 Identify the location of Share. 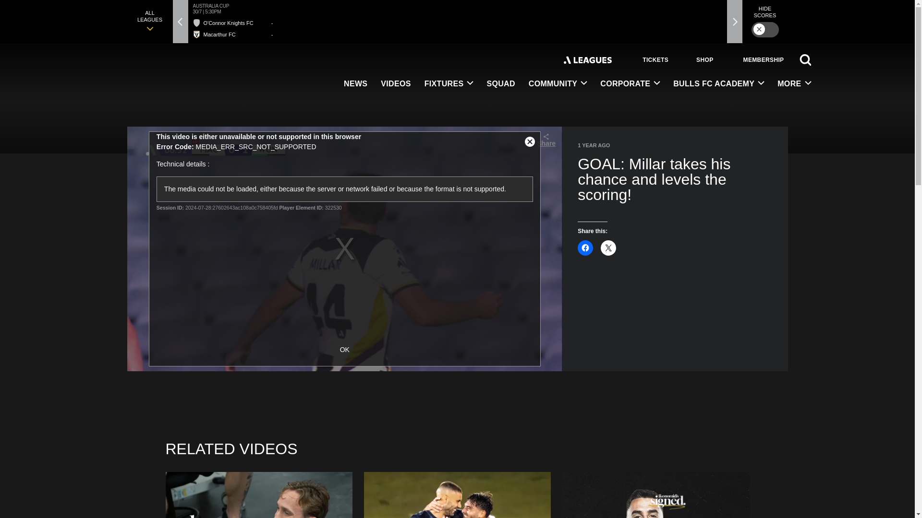
(546, 140).